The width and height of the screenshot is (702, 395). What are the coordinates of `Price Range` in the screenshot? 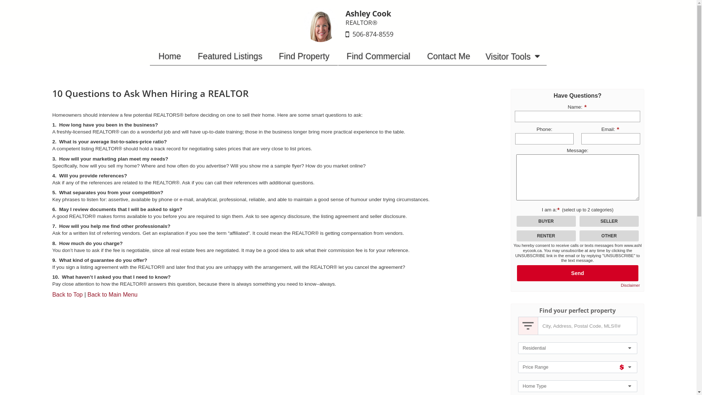 It's located at (577, 367).